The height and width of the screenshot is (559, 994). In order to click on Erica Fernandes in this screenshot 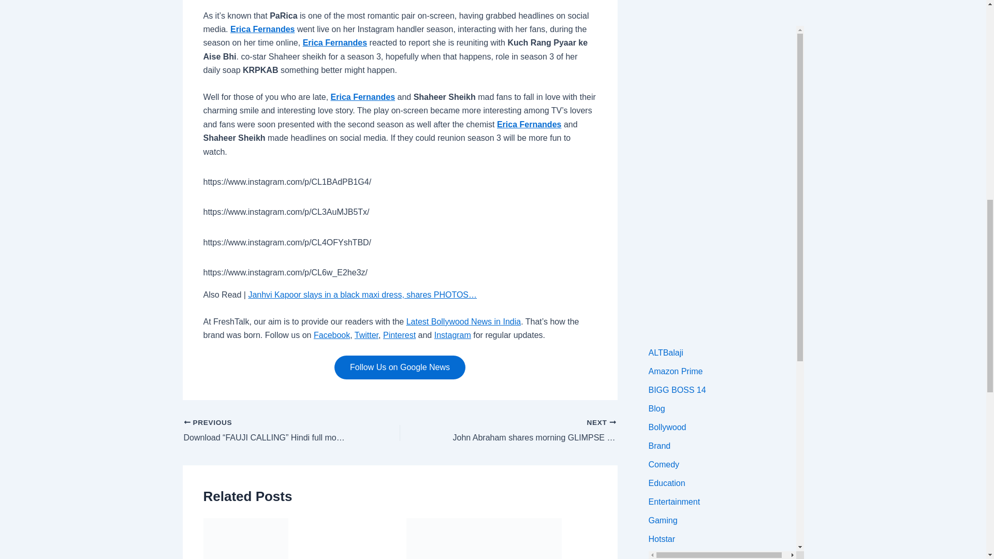, I will do `click(263, 29)`.